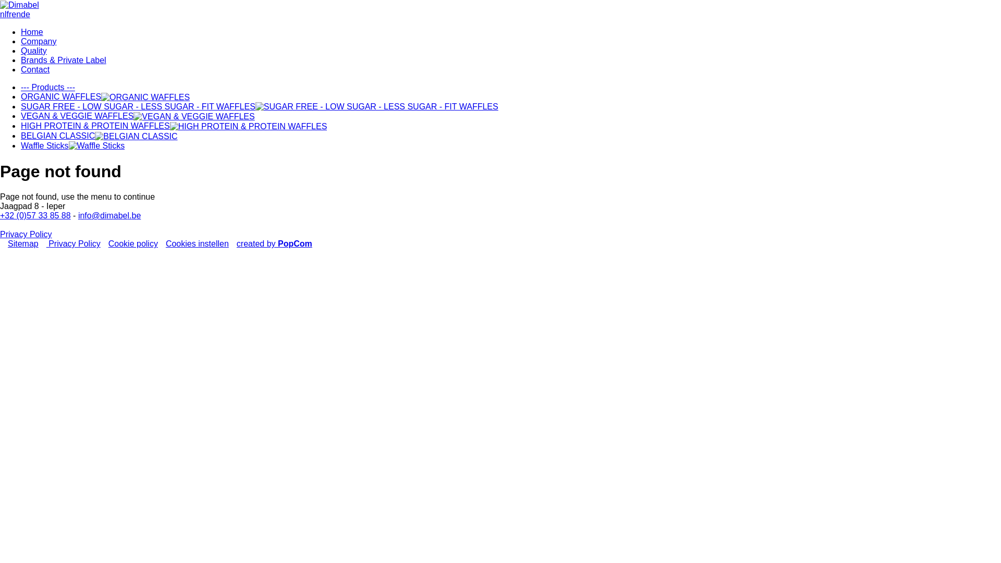 This screenshot has width=1001, height=563. I want to click on Company, so click(39, 42).